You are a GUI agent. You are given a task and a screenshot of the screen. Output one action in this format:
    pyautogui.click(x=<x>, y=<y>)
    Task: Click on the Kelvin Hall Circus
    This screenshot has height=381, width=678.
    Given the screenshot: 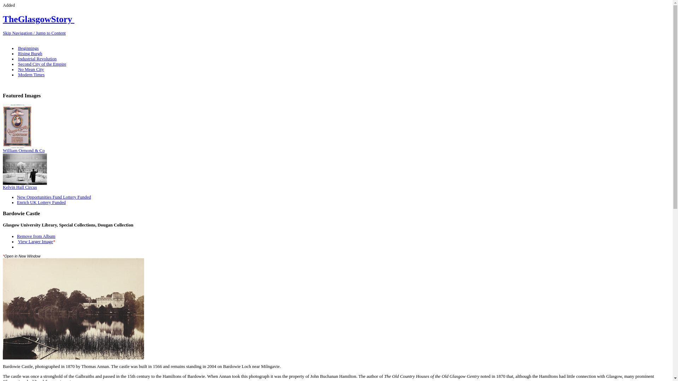 What is the action you would take?
    pyautogui.click(x=25, y=185)
    